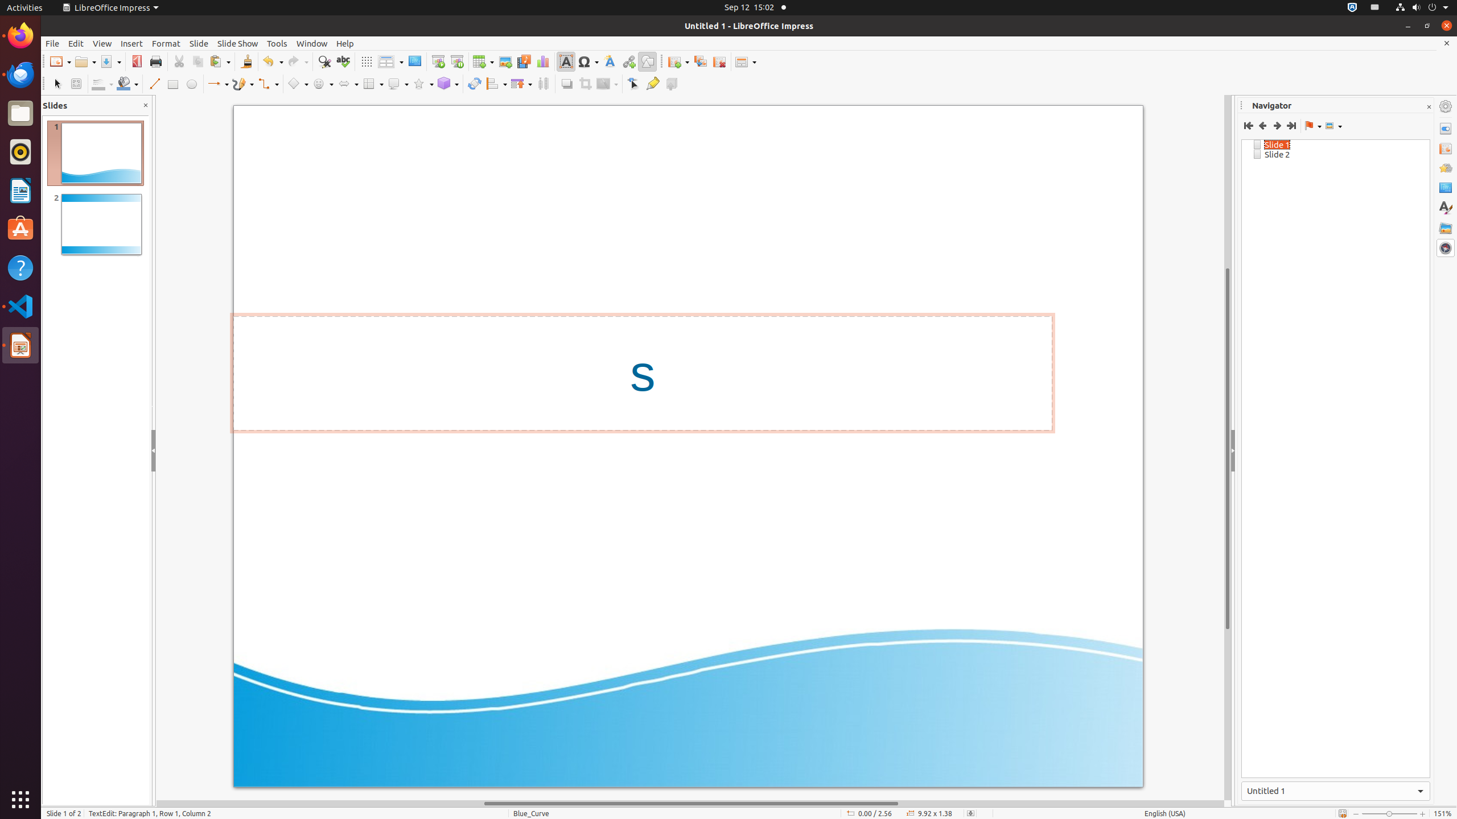  Describe the element at coordinates (1446, 188) in the screenshot. I see `Master Slides` at that location.